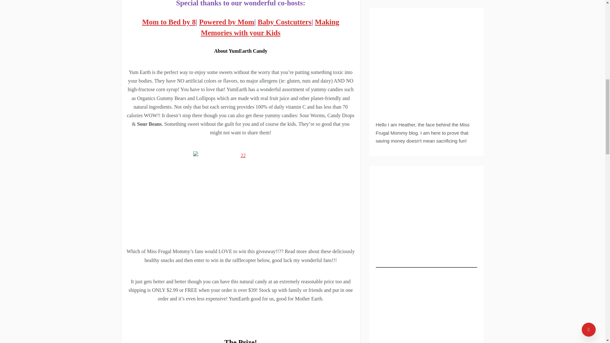  I want to click on Powered by Mom, so click(227, 22).